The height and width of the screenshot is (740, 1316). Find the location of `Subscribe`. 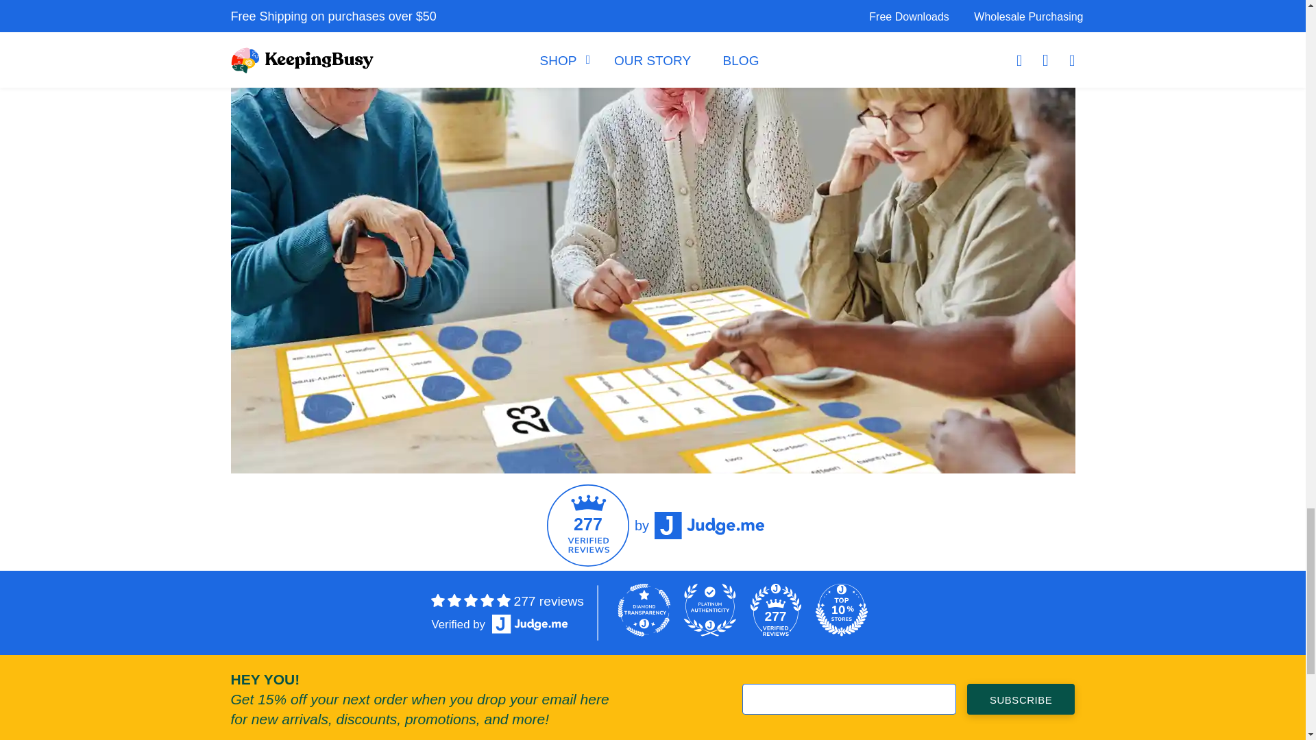

Subscribe is located at coordinates (1021, 699).